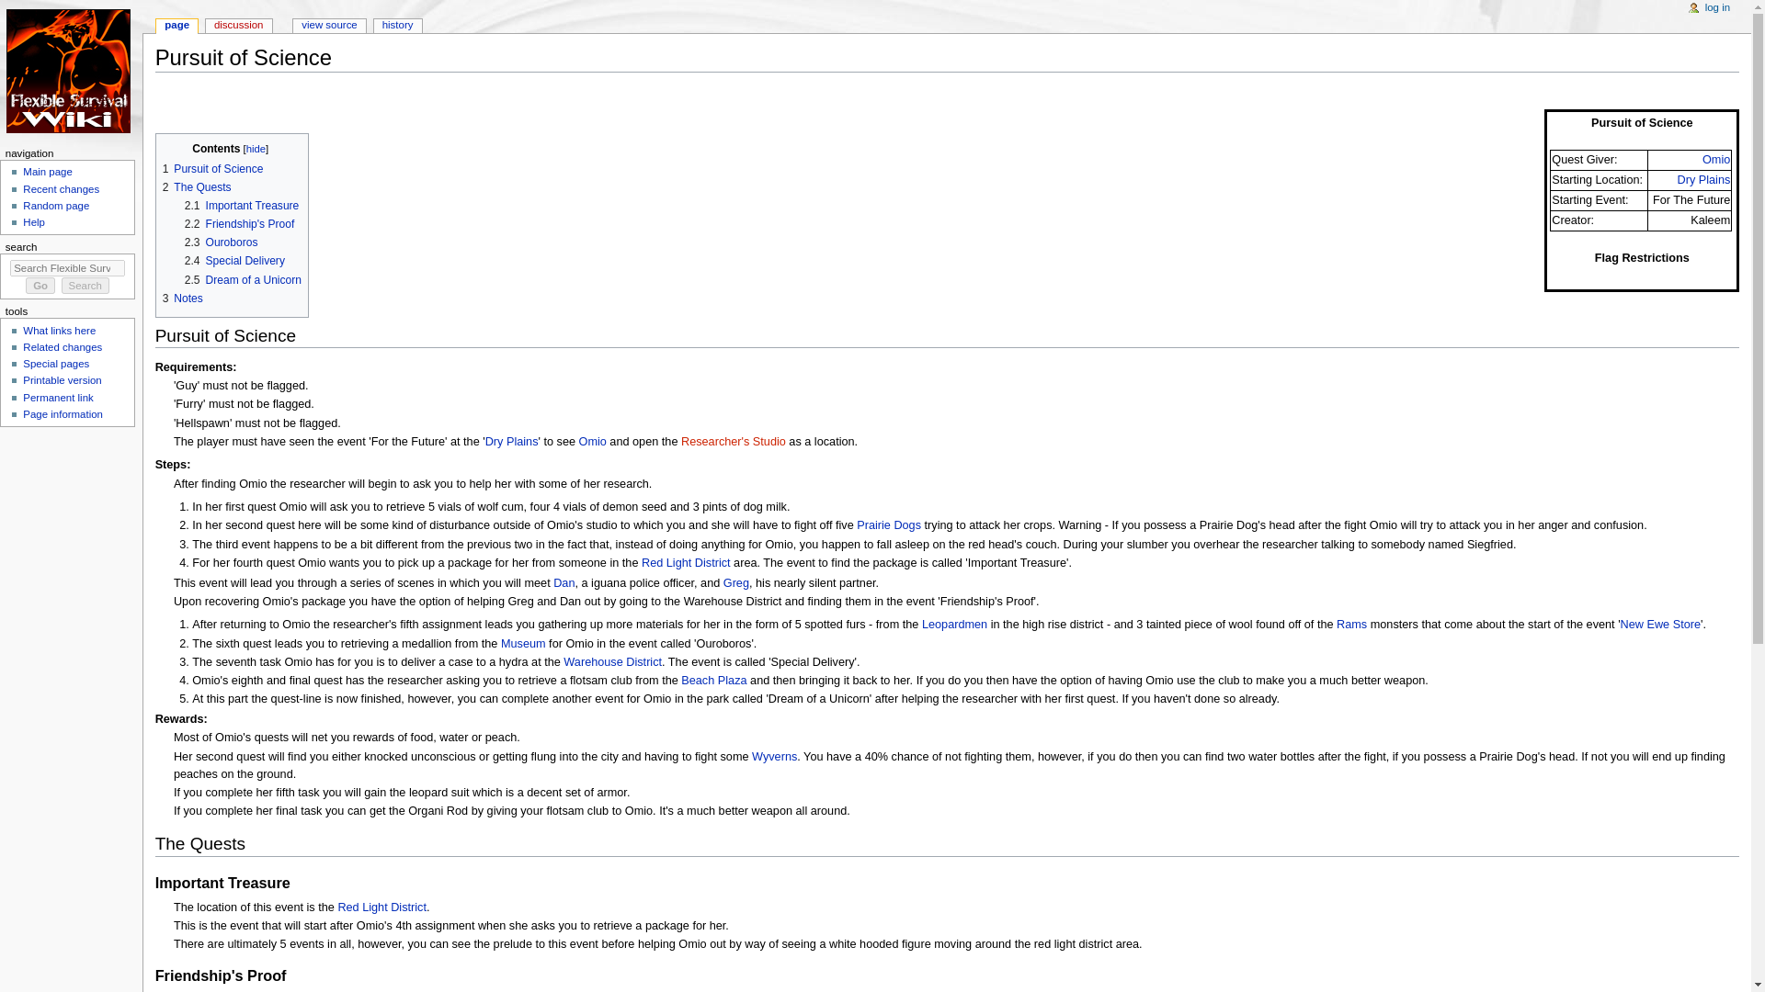  Describe the element at coordinates (564, 582) in the screenshot. I see `Dan` at that location.